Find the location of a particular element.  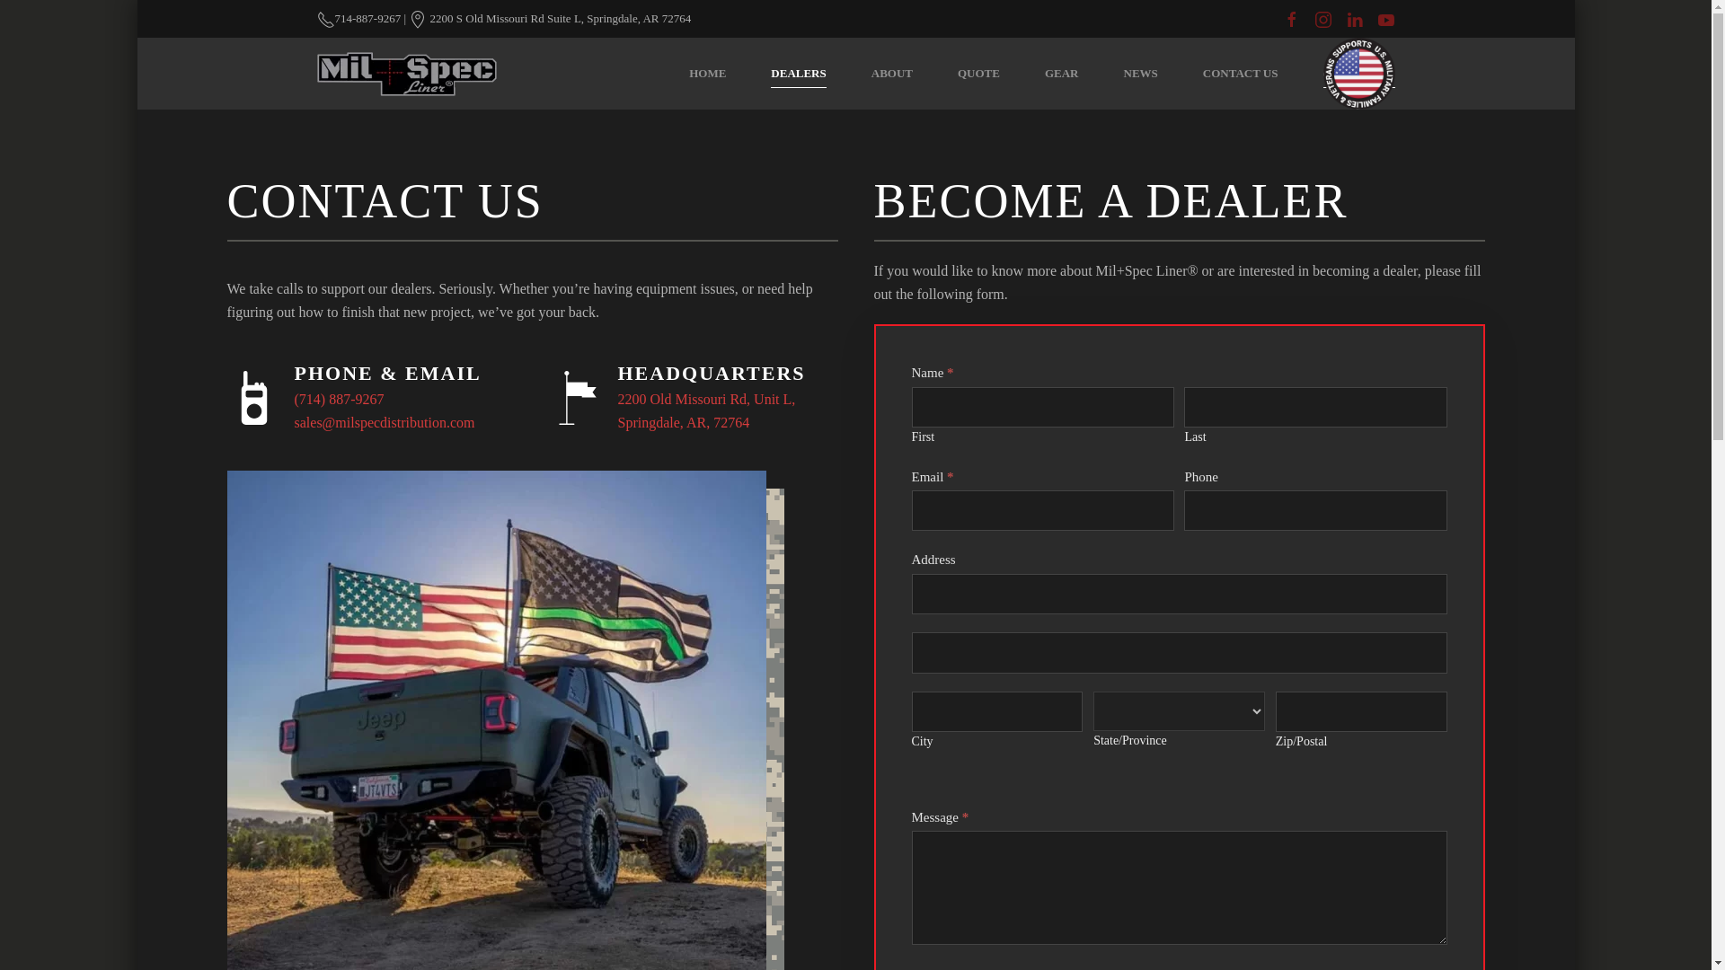

2200 S Old Missouri Rd Suite L, Springdale, AR 72764 is located at coordinates (550, 18).